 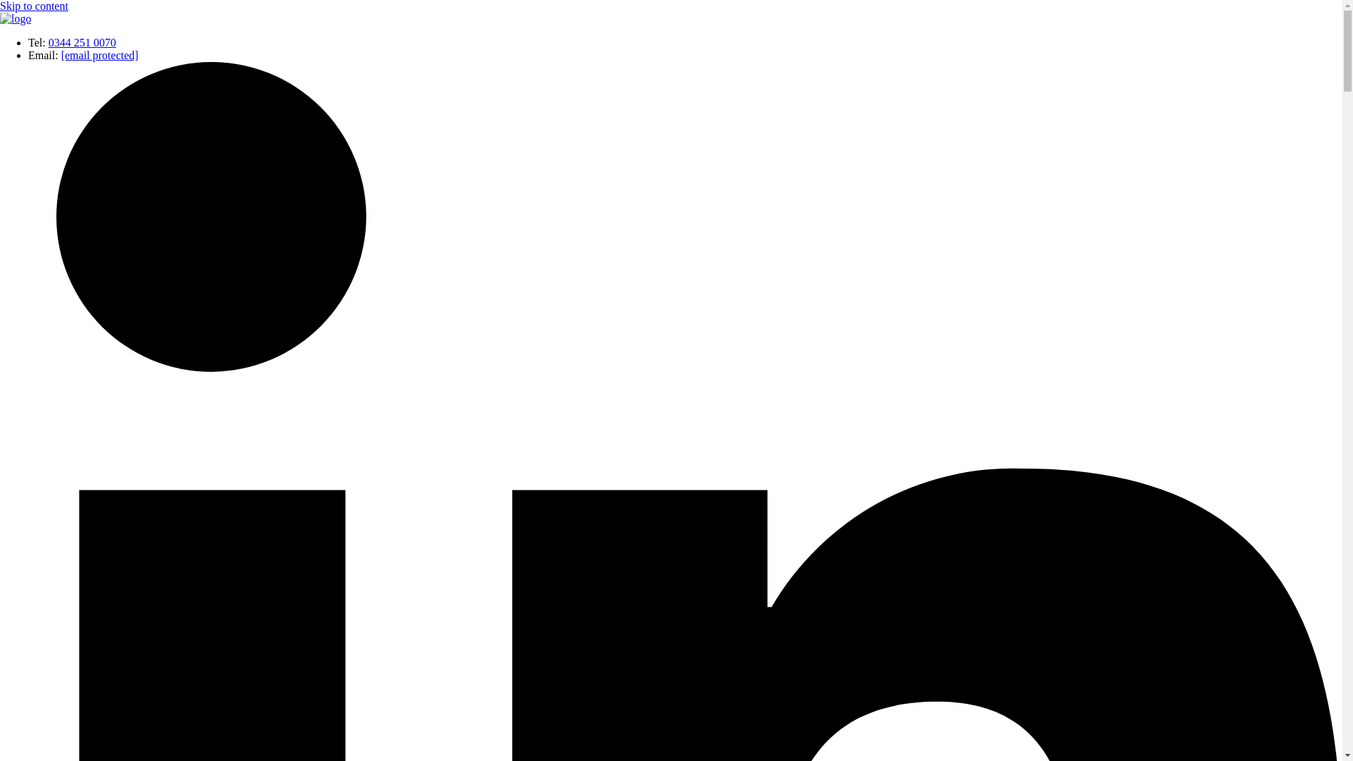 What do you see at coordinates (82, 42) in the screenshot?
I see `0344 251 0070` at bounding box center [82, 42].